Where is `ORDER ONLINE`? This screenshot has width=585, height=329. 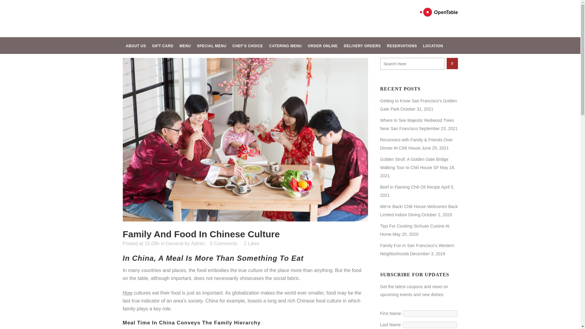 ORDER ONLINE is located at coordinates (322, 46).